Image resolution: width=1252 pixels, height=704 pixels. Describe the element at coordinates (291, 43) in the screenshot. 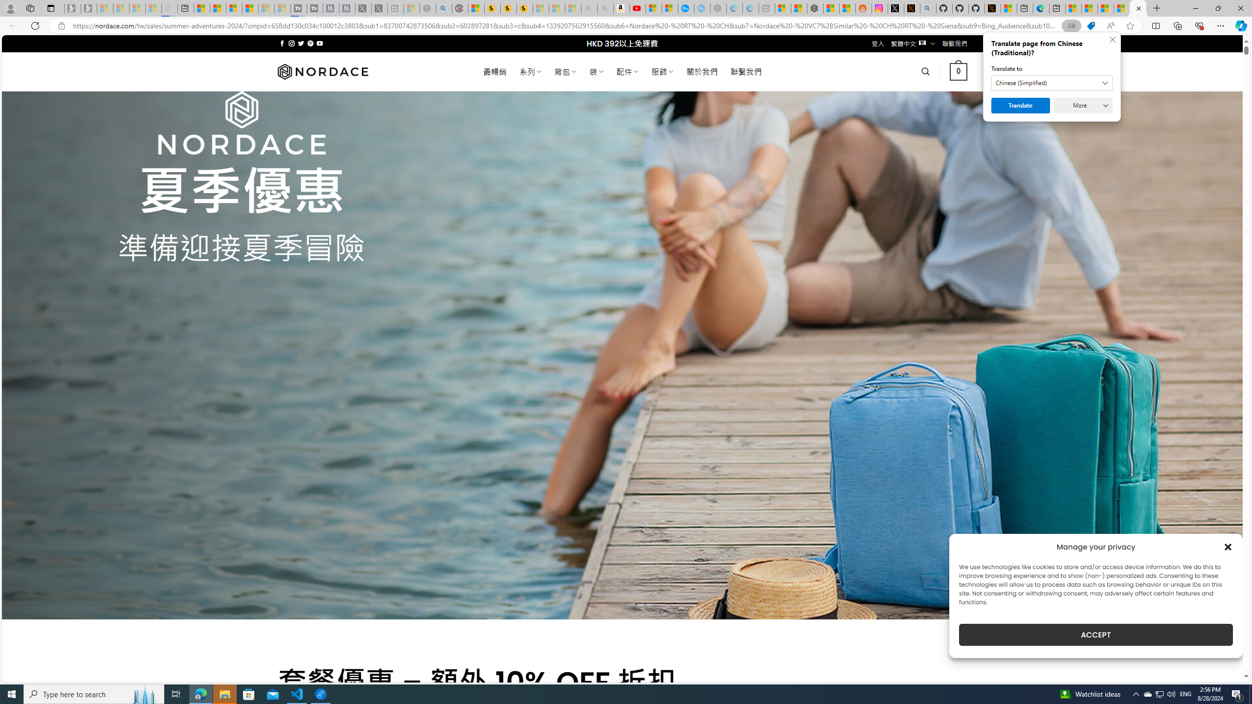

I see `Follow on Instagram` at that location.